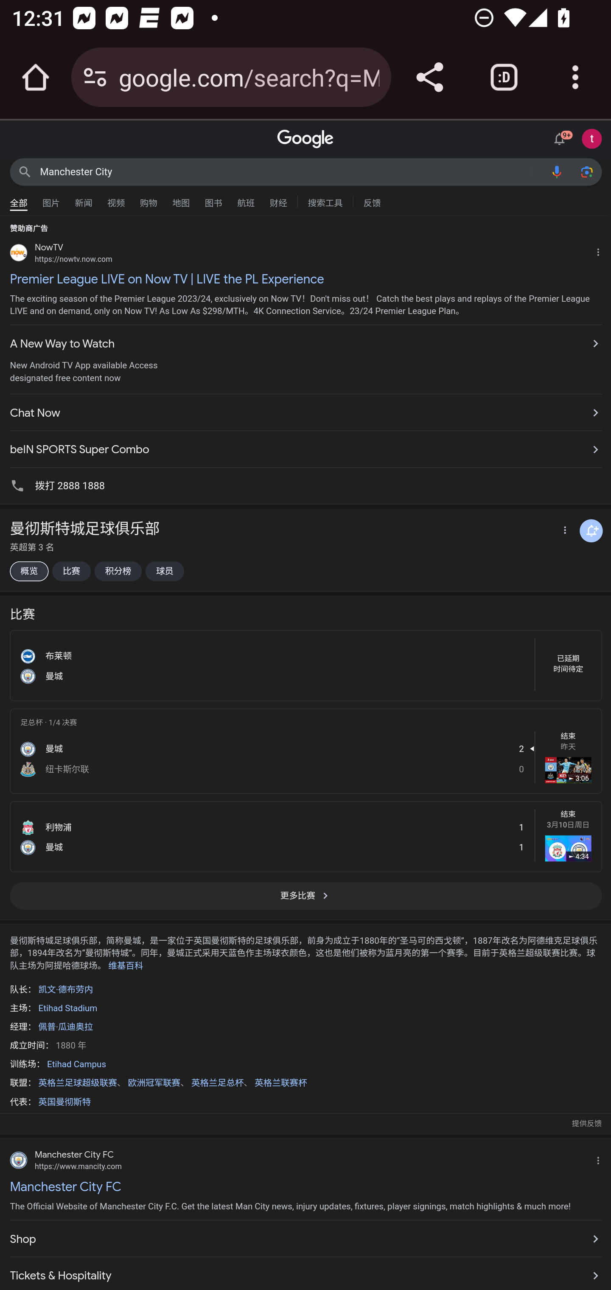  I want to click on 更多选项, so click(563, 531).